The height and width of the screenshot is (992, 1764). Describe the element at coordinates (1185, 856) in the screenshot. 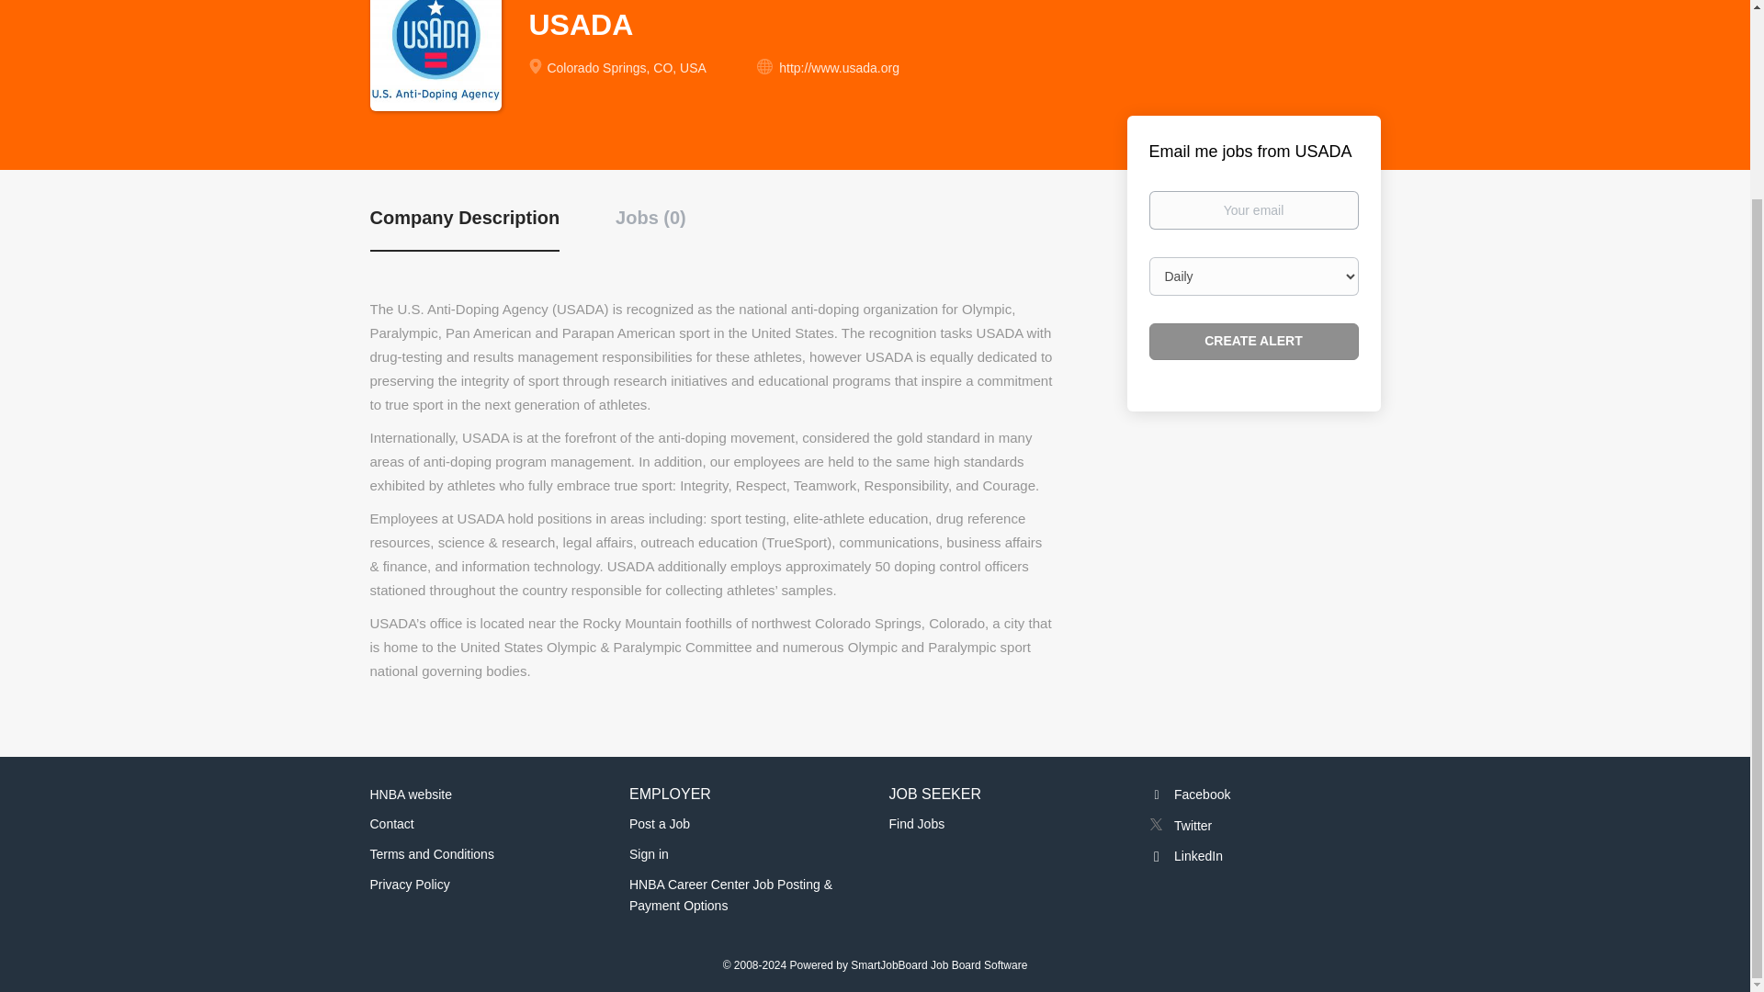

I see `LinkedIn` at that location.